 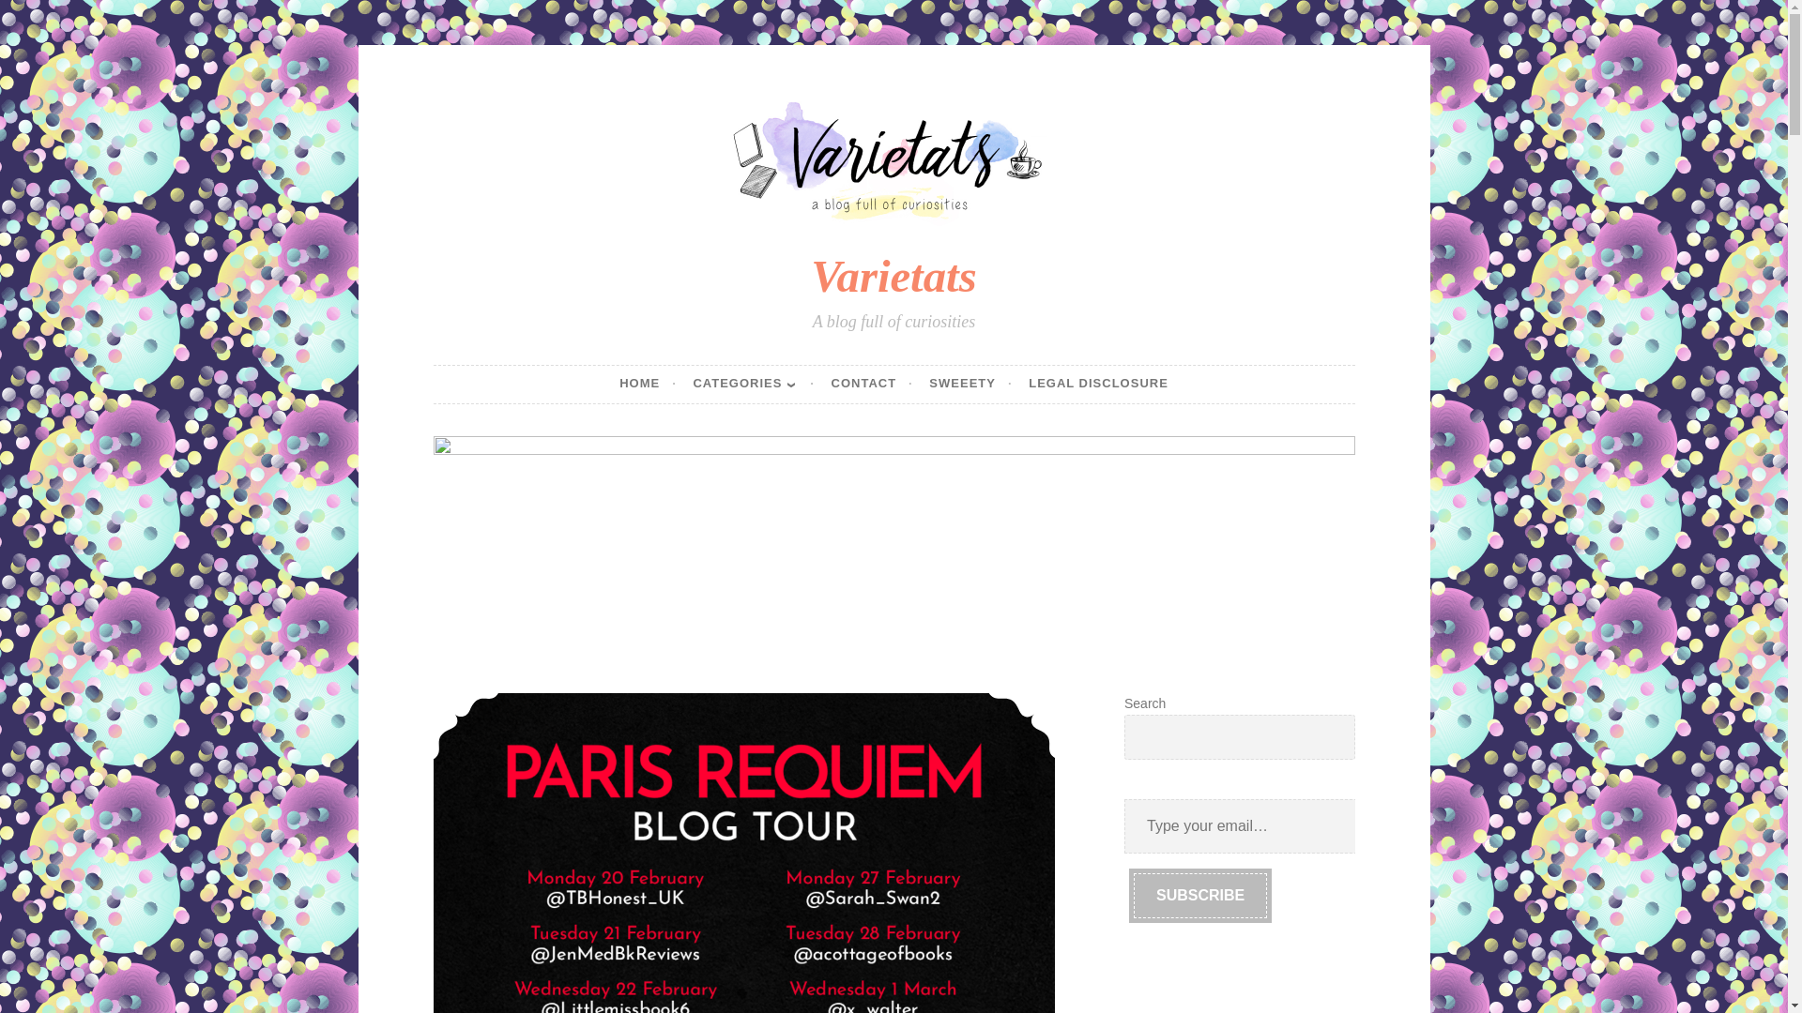 I want to click on Please fill in this field., so click(x=1241, y=826).